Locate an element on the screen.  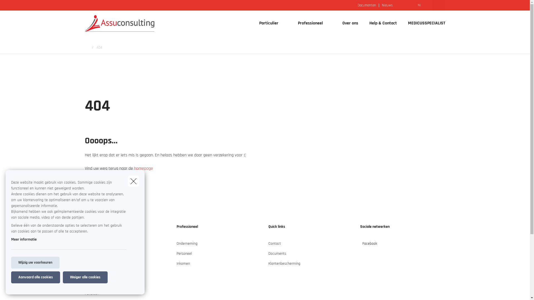
homepage is located at coordinates (144, 168).